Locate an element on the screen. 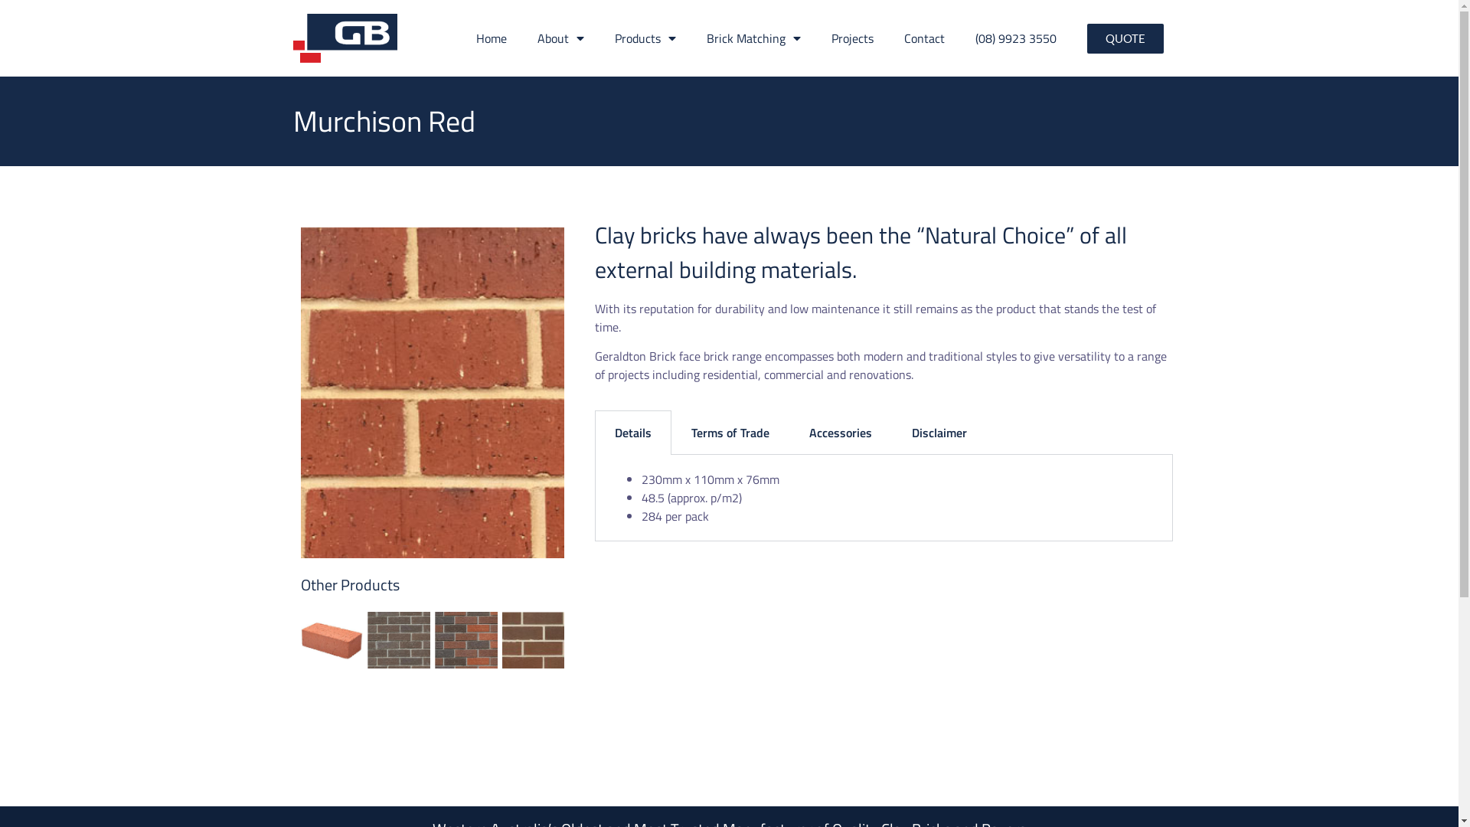  Home is located at coordinates (492, 38).